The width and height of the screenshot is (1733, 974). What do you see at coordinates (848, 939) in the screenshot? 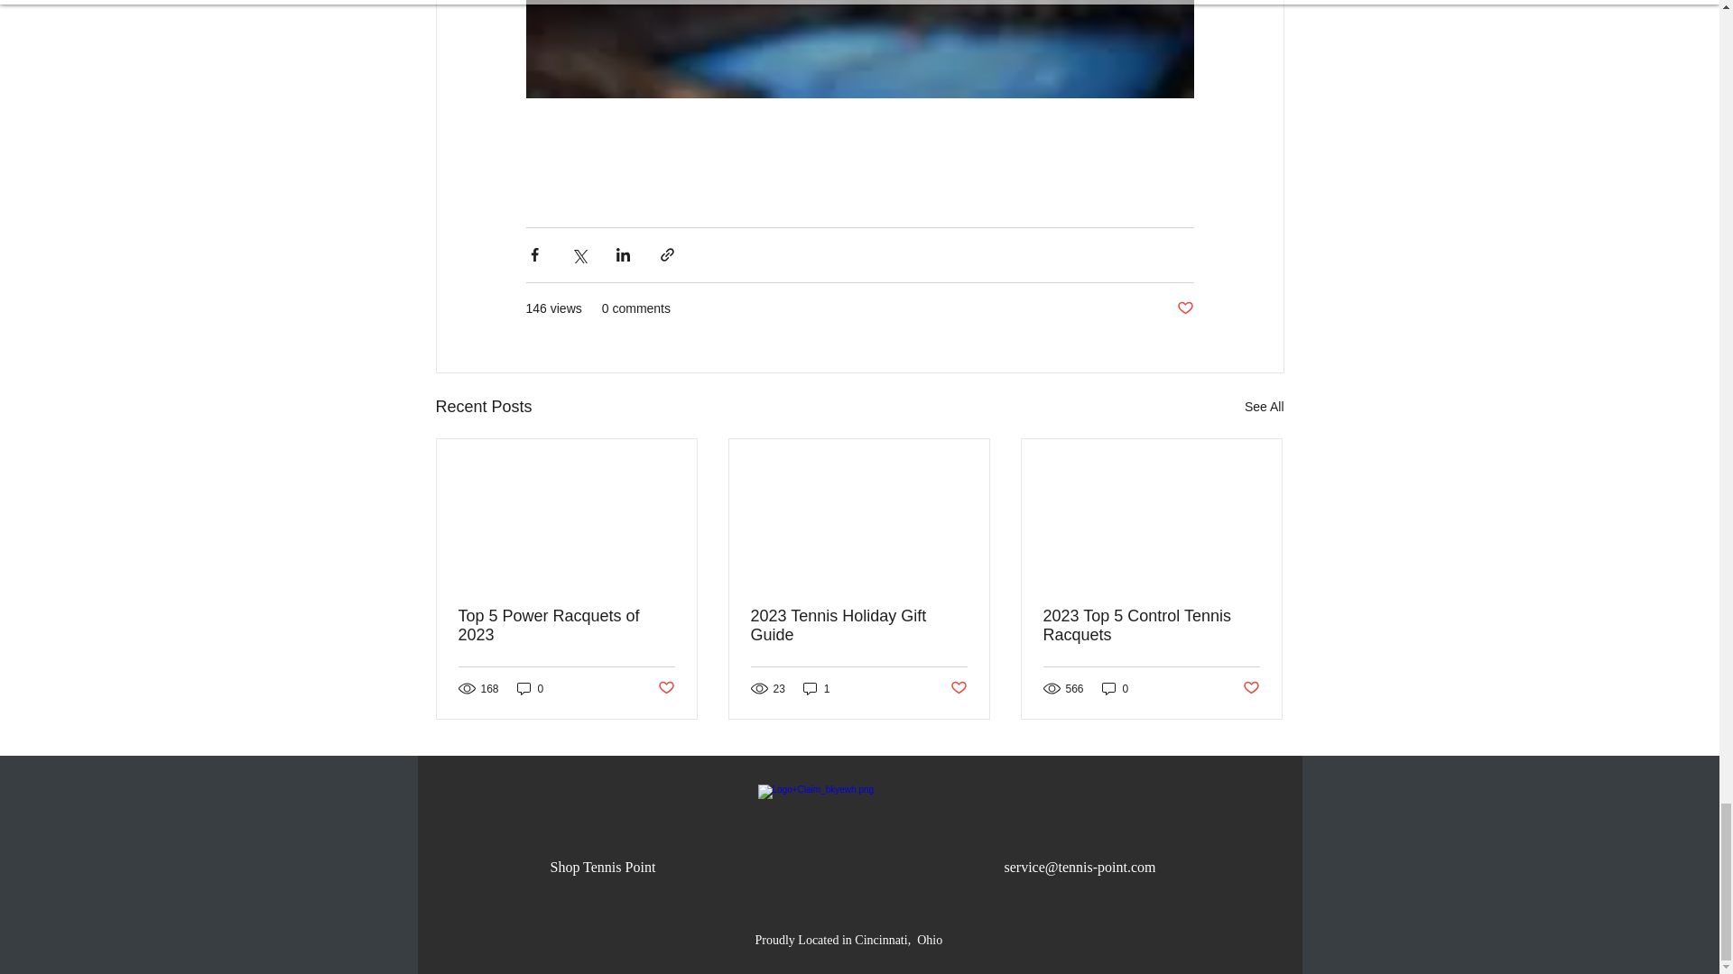
I see `Proudly Located in Cincinnati,  Ohio ` at bounding box center [848, 939].